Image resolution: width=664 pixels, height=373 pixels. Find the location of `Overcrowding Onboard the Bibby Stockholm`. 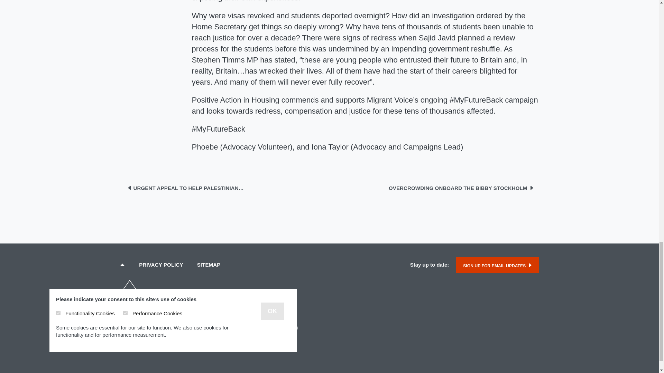

Overcrowding Onboard the Bibby Stockholm is located at coordinates (461, 188).